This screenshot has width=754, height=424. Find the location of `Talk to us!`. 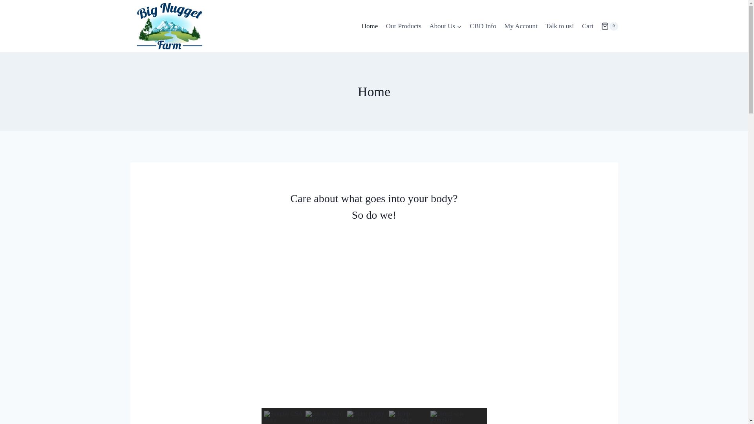

Talk to us! is located at coordinates (560, 26).